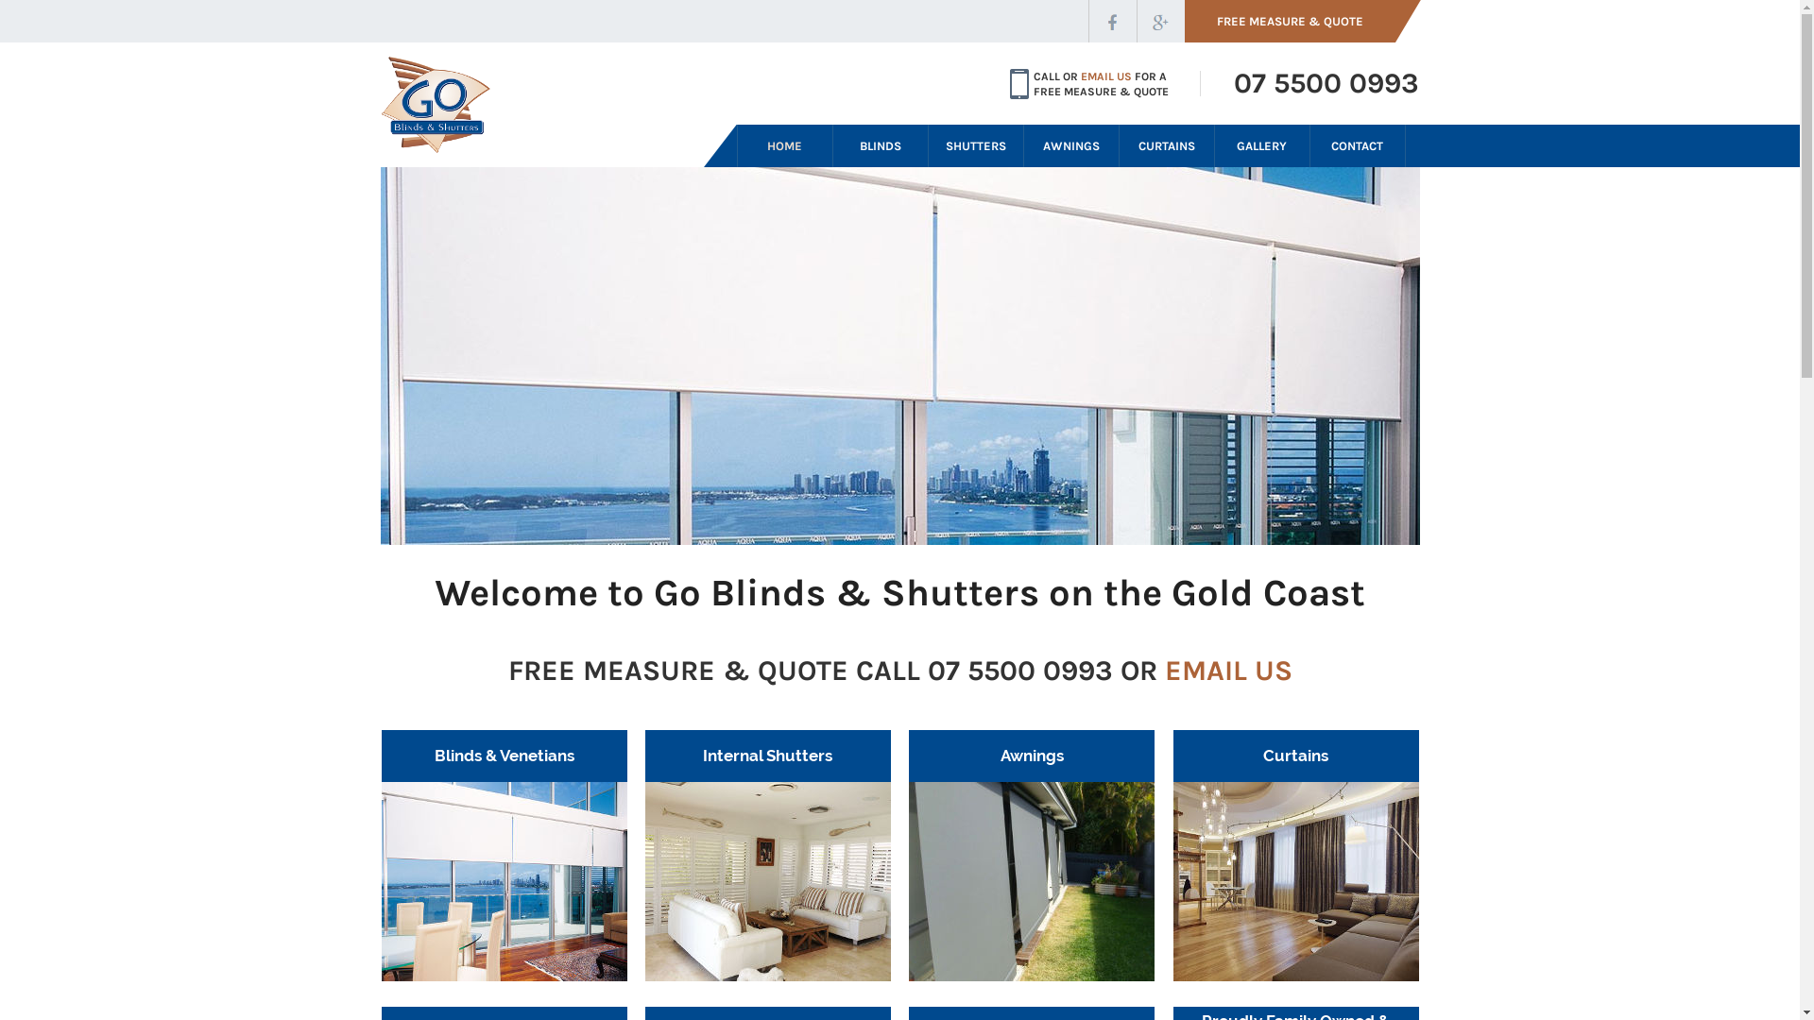  I want to click on Internal Shutters, so click(768, 856).